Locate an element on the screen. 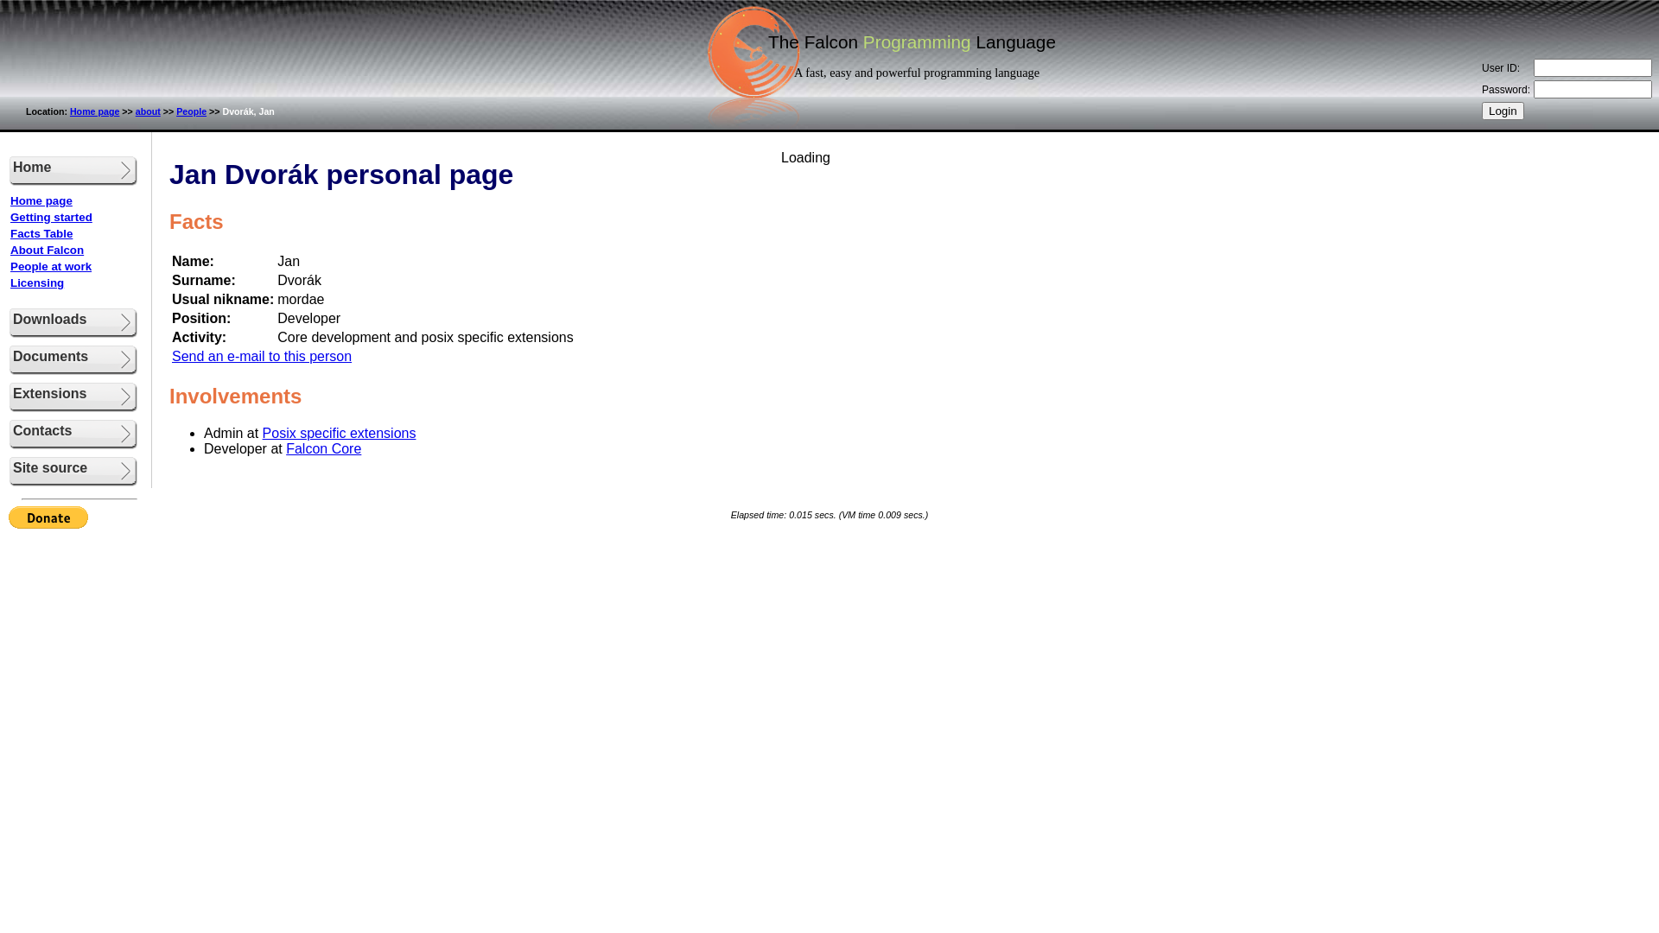 This screenshot has height=933, width=1659. Licensing is located at coordinates (37, 283).